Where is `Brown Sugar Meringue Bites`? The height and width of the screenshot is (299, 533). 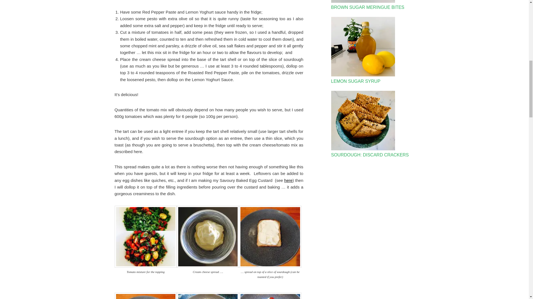 Brown Sugar Meringue Bites is located at coordinates (363, 2).